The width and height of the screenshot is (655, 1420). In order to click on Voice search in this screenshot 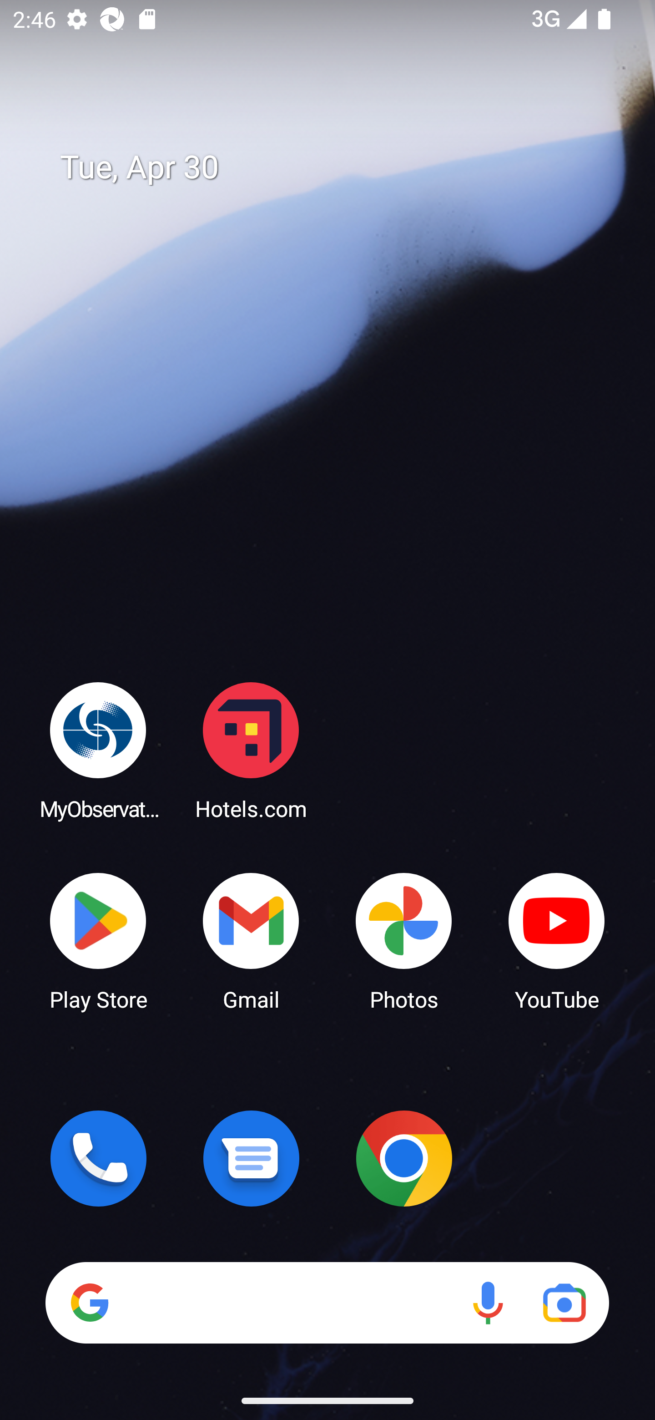, I will do `click(488, 1303)`.